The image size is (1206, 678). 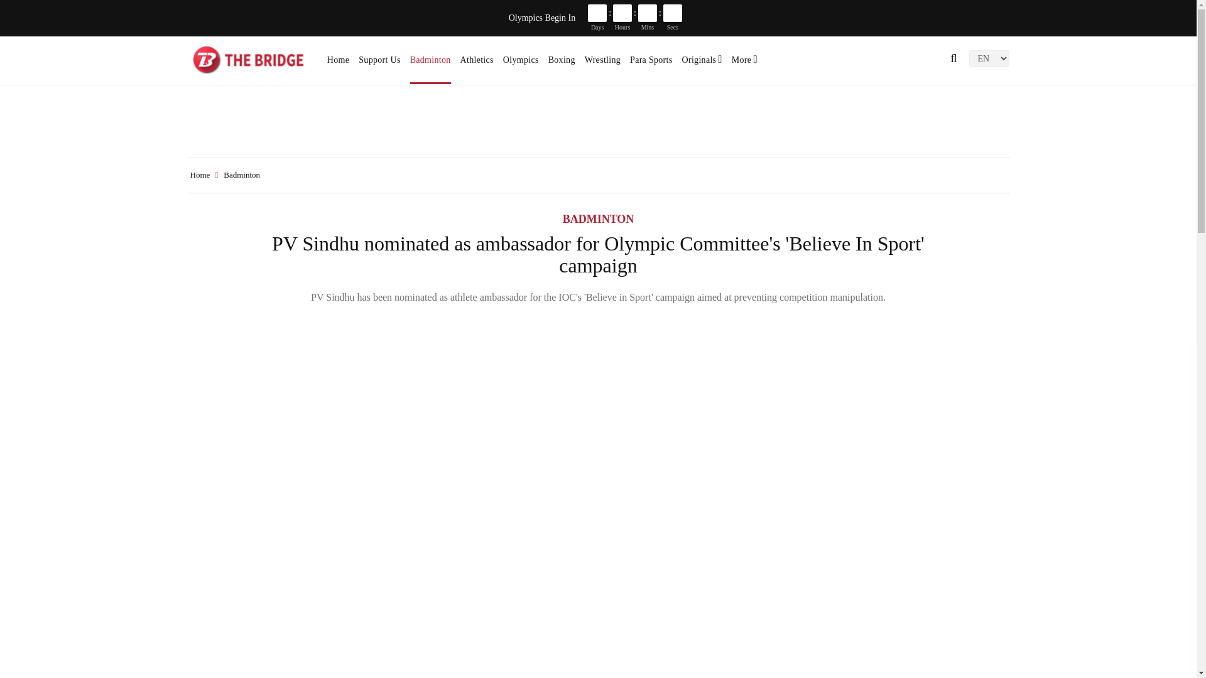 What do you see at coordinates (603, 64) in the screenshot?
I see `Wrestling` at bounding box center [603, 64].